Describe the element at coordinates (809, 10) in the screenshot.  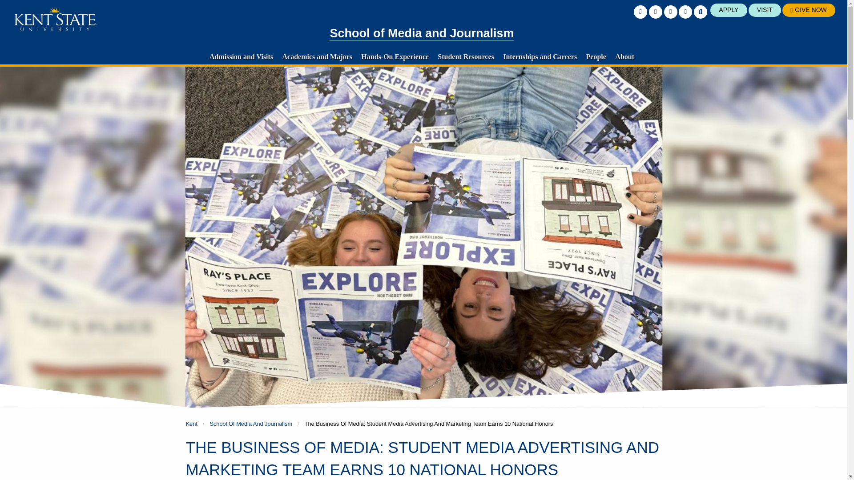
I see `GIVE NOW` at that location.